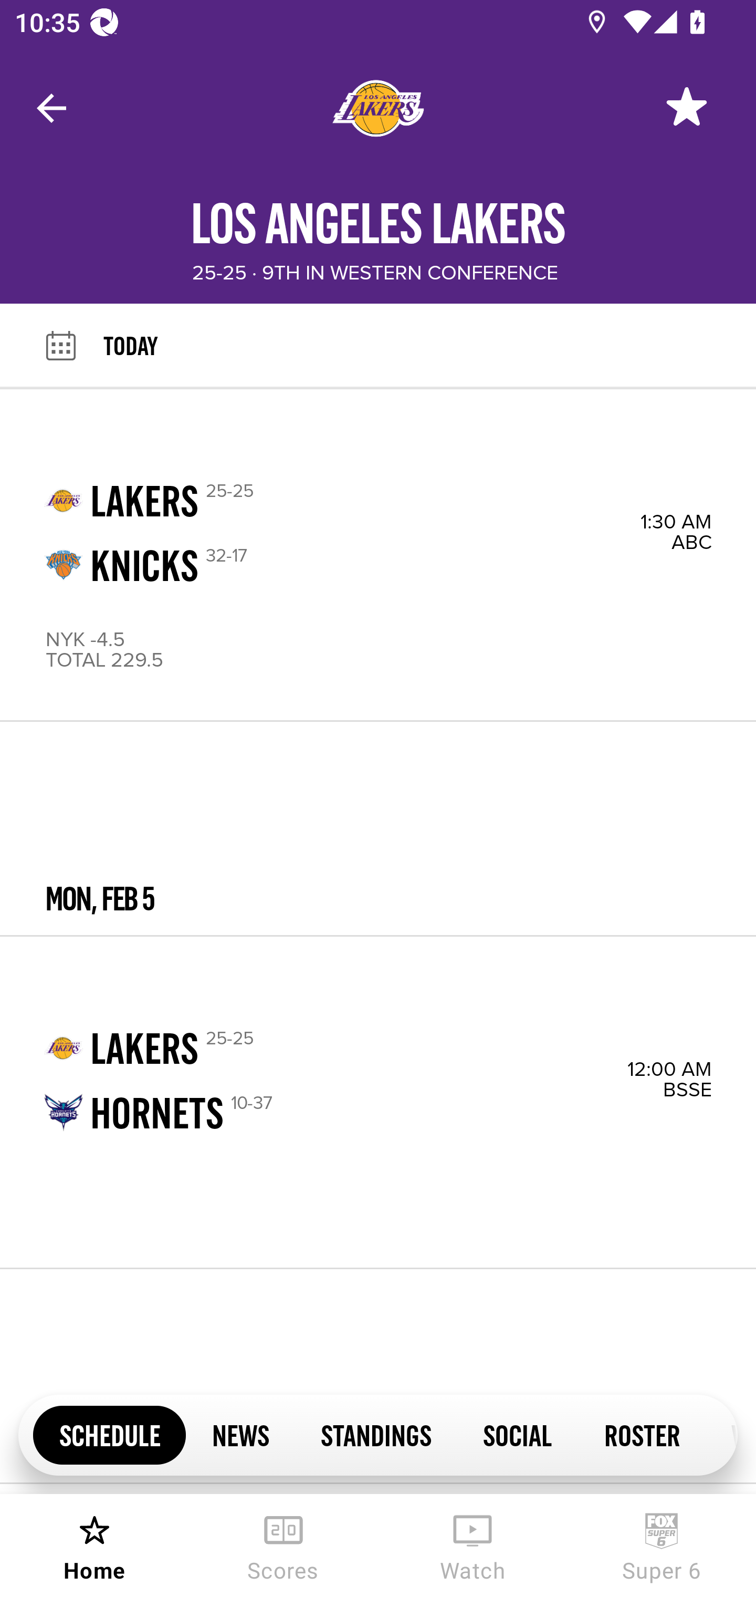  I want to click on STANDINGS, so click(376, 1434).